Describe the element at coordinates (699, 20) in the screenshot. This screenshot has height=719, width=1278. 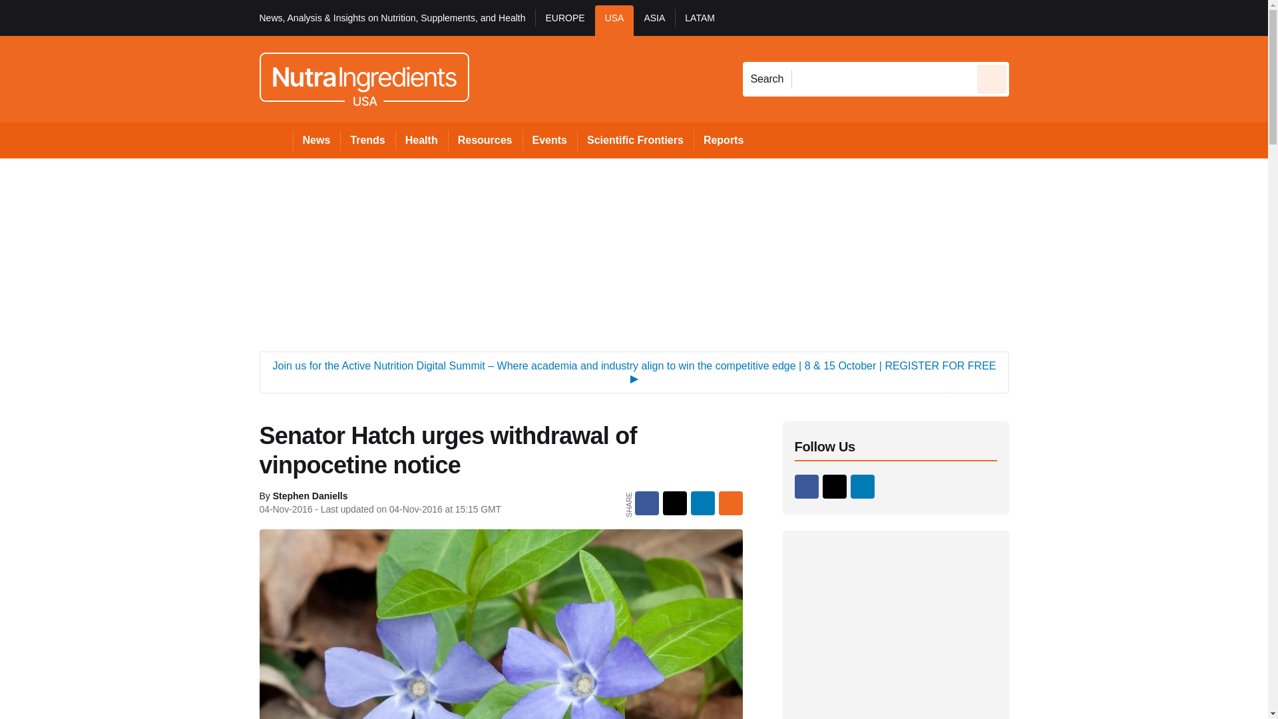
I see `LATAM` at that location.